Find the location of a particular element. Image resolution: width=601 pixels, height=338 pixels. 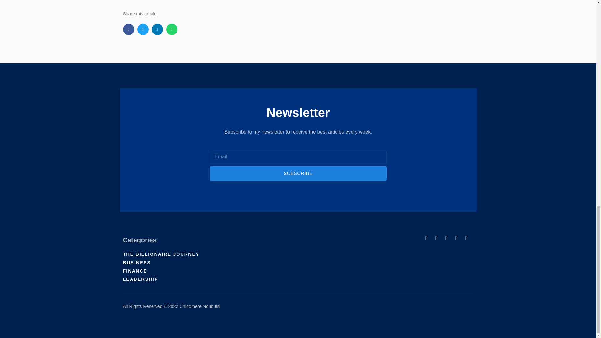

LEADERSHIP is located at coordinates (210, 279).